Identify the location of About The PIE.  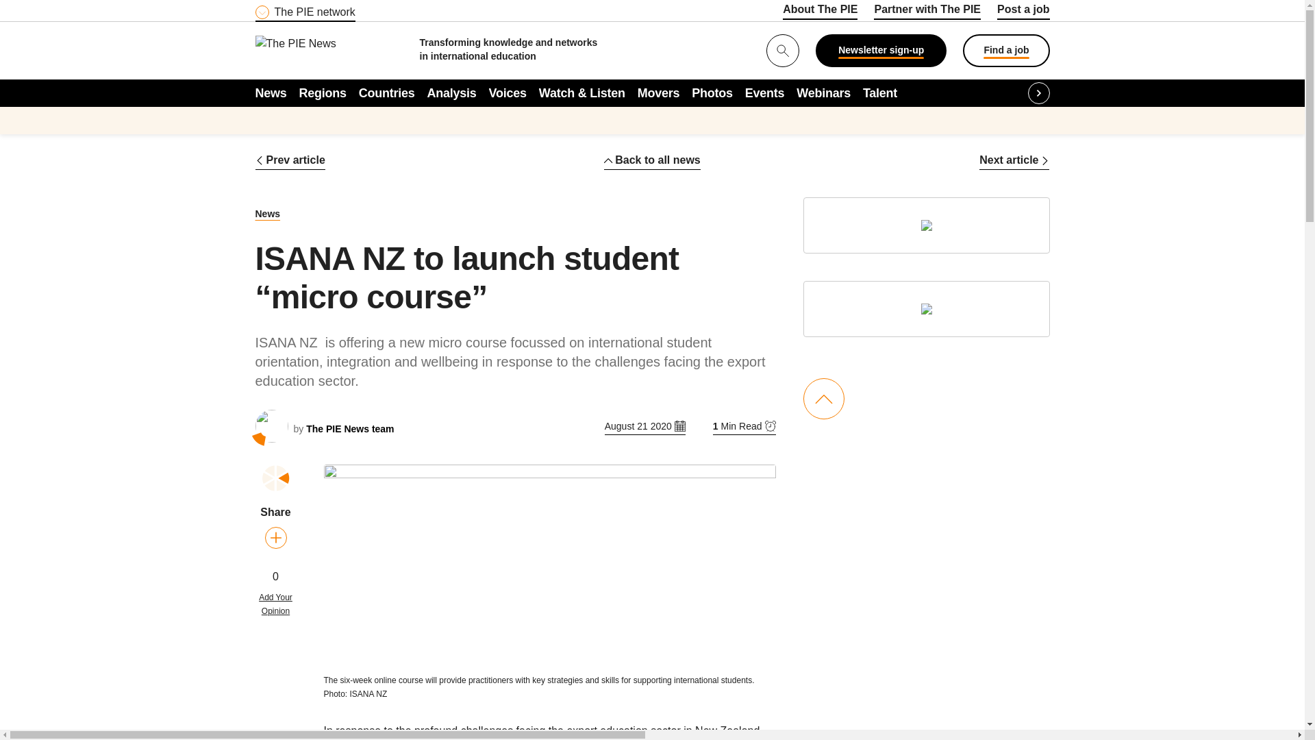
(819, 12).